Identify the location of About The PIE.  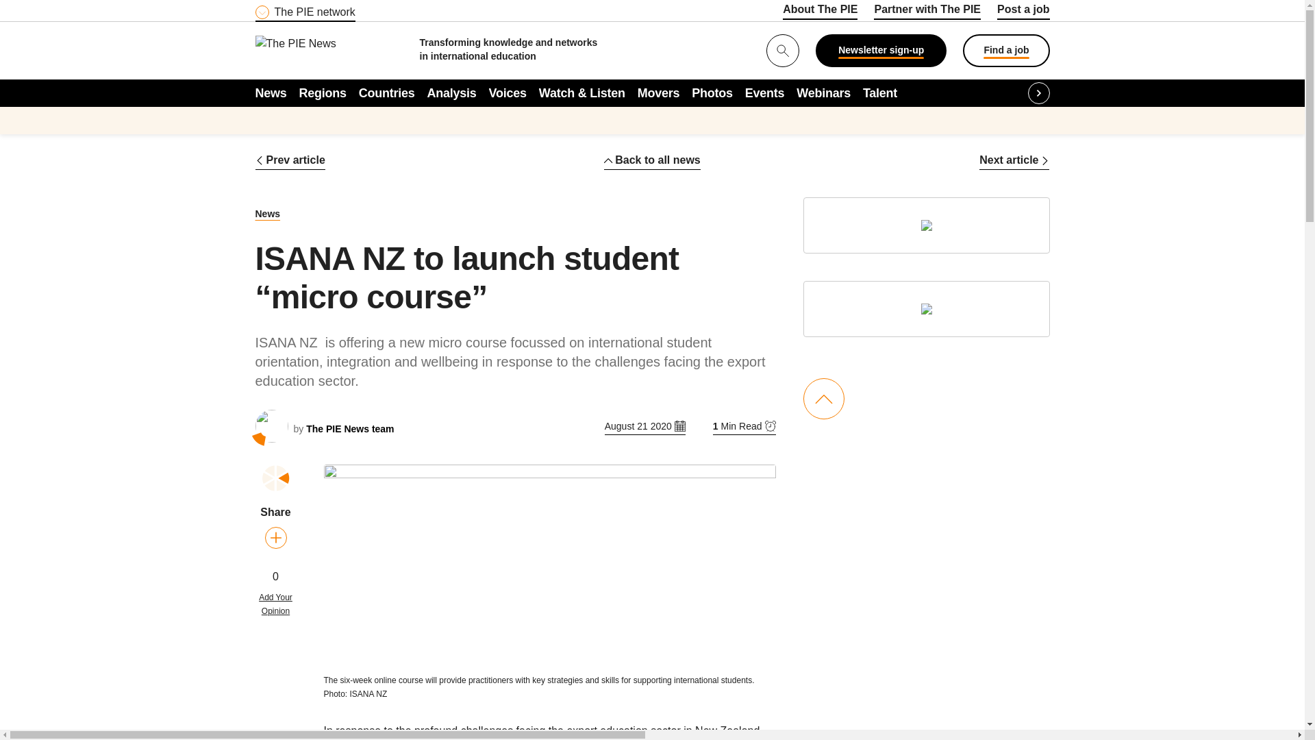
(819, 12).